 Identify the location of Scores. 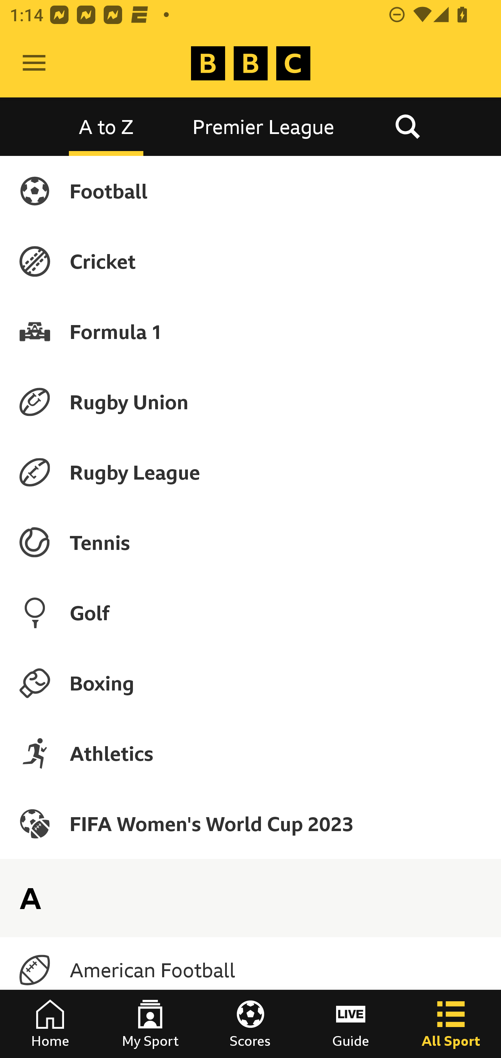
(250, 1024).